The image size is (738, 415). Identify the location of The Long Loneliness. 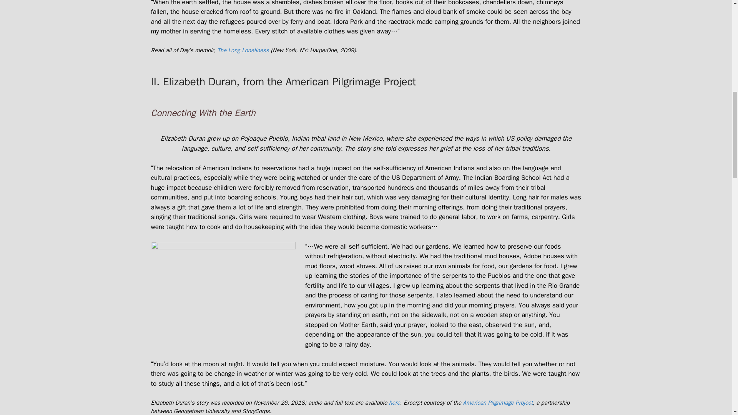
(243, 50).